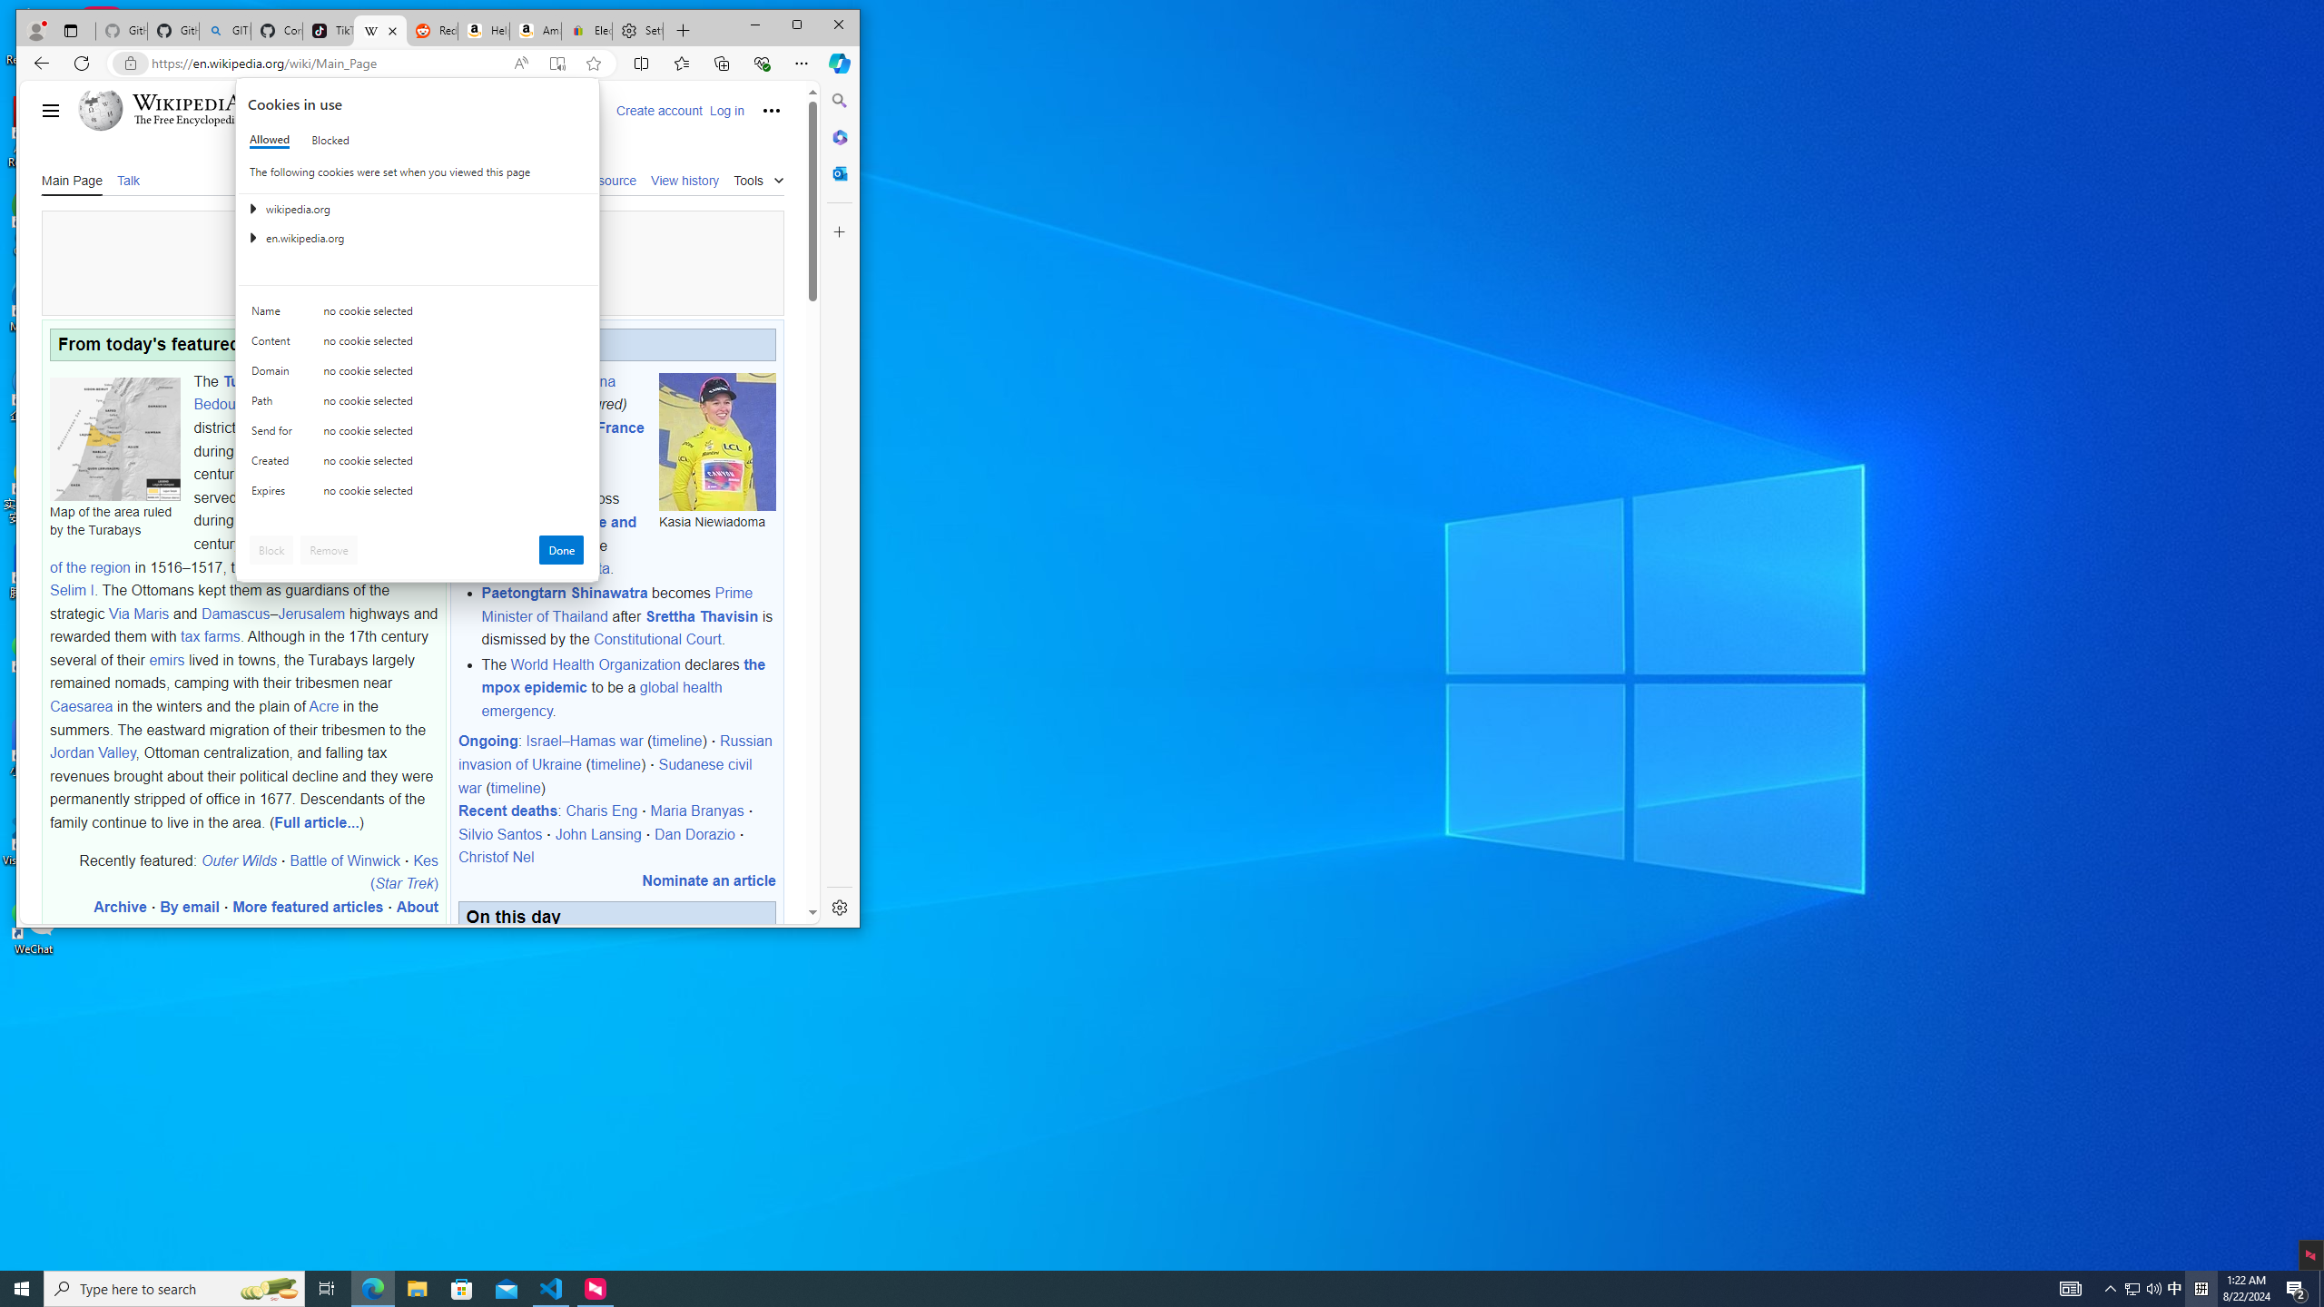 The image size is (2324, 1307). What do you see at coordinates (275, 435) in the screenshot?
I see `Show desktop` at bounding box center [275, 435].